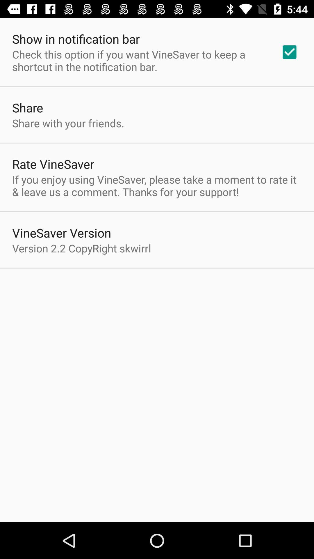 The width and height of the screenshot is (314, 559). What do you see at coordinates (81, 248) in the screenshot?
I see `choose the item below vinesaver version icon` at bounding box center [81, 248].